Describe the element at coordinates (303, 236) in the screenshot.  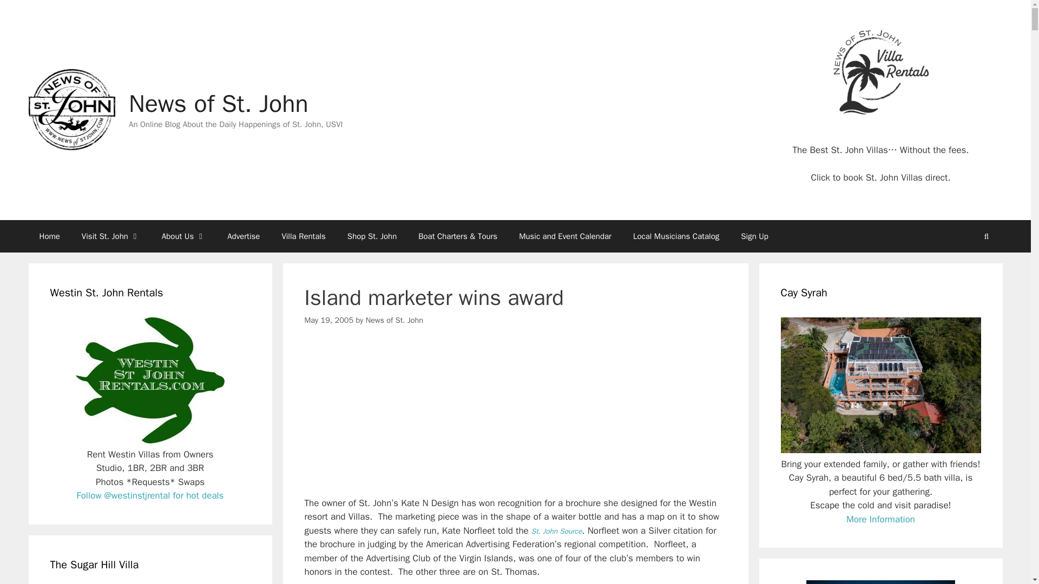
I see `Villa Rentals` at that location.